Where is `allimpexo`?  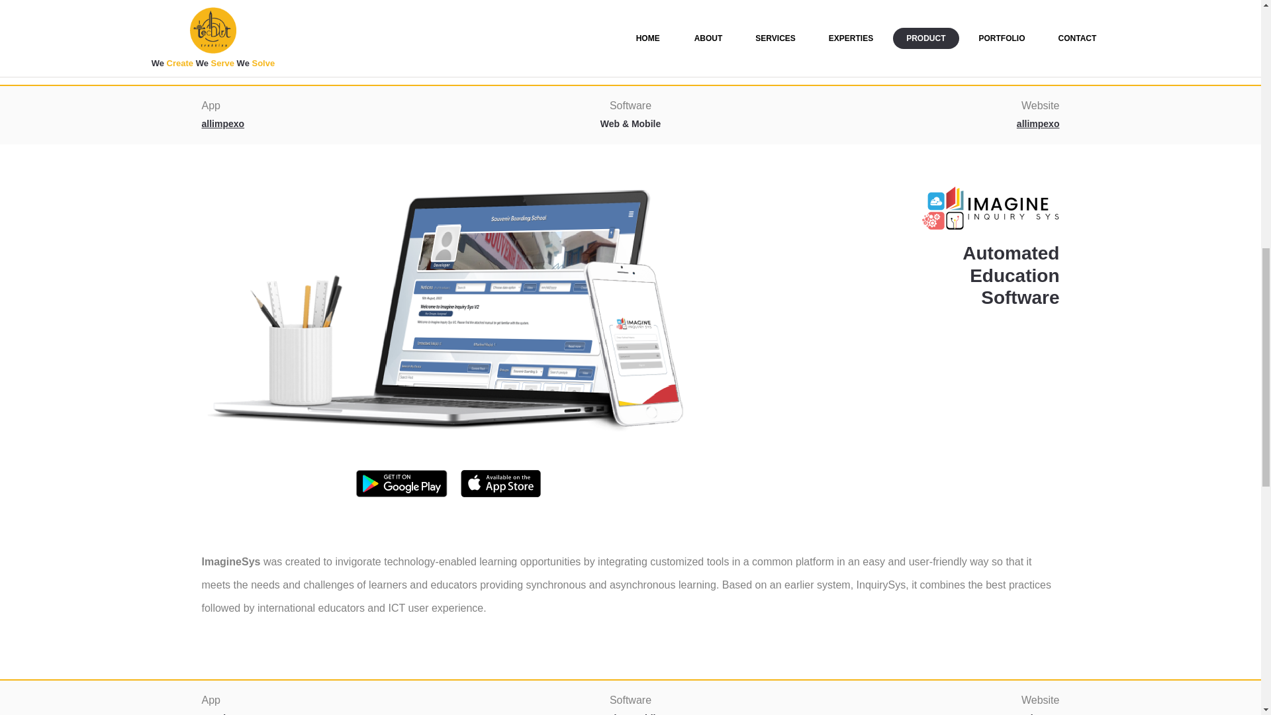 allimpexo is located at coordinates (1038, 124).